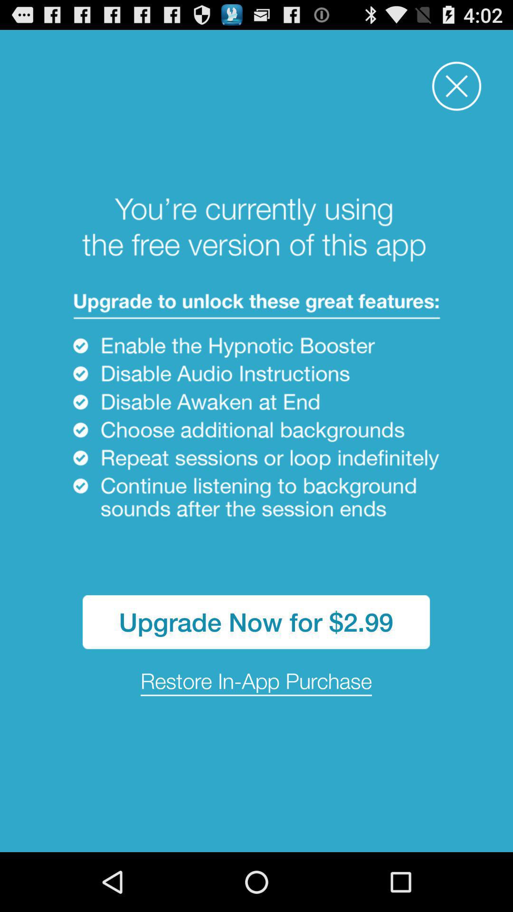  I want to click on scroll until the upgrade now for button, so click(256, 622).